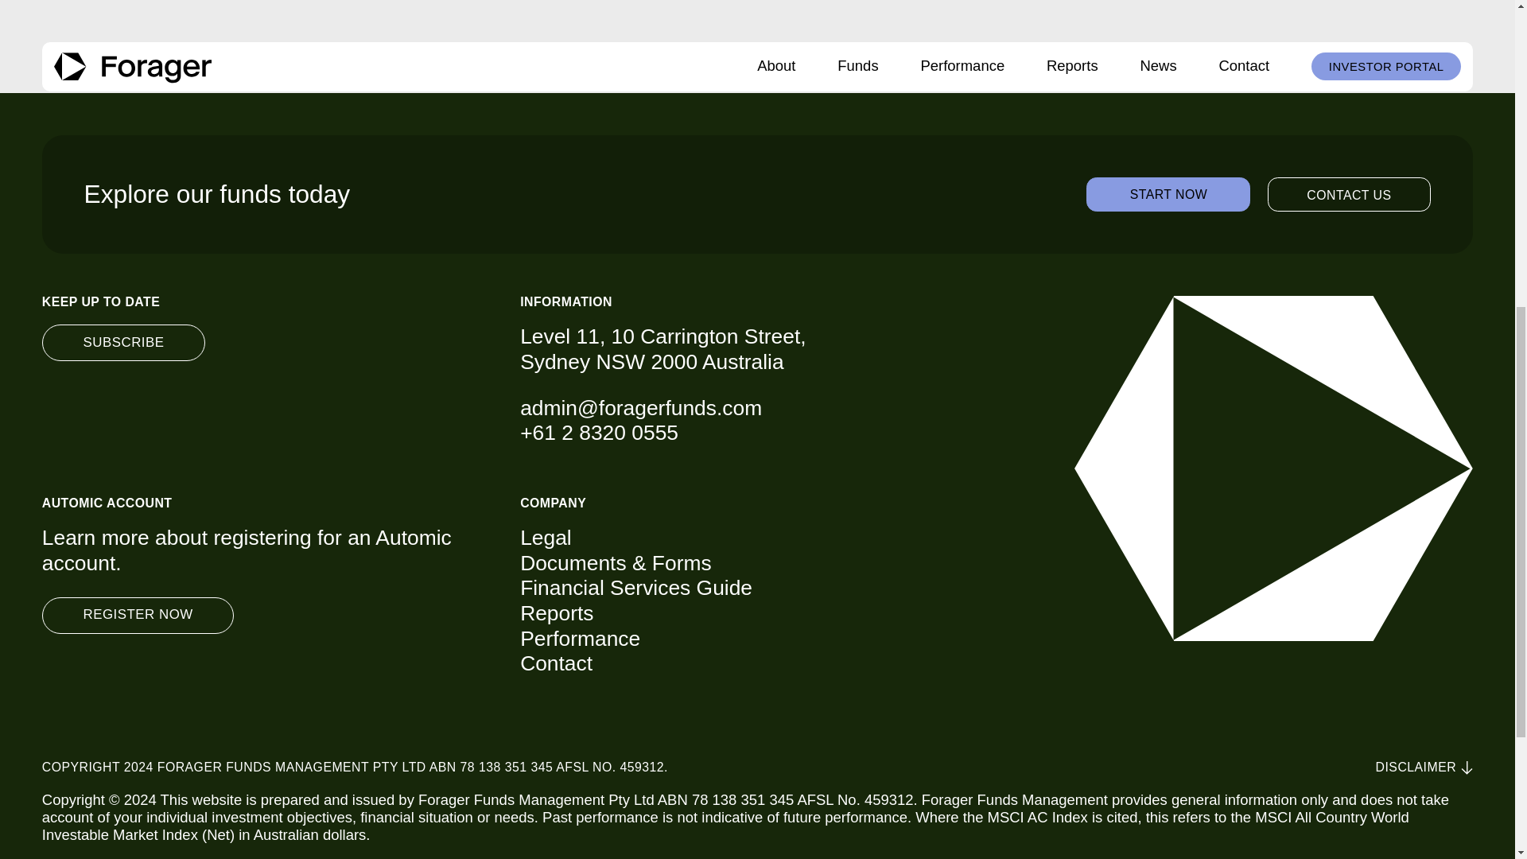 Image resolution: width=1527 pixels, height=859 pixels. Describe the element at coordinates (725, 639) in the screenshot. I see `Performance` at that location.